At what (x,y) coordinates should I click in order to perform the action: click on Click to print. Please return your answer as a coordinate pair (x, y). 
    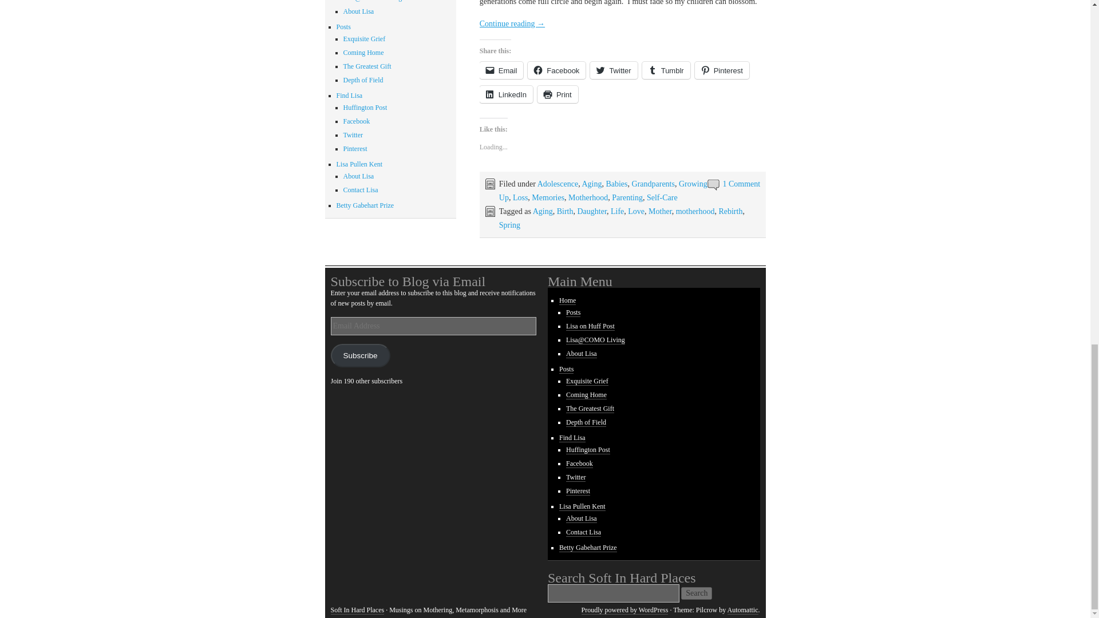
    Looking at the image, I should click on (558, 94).